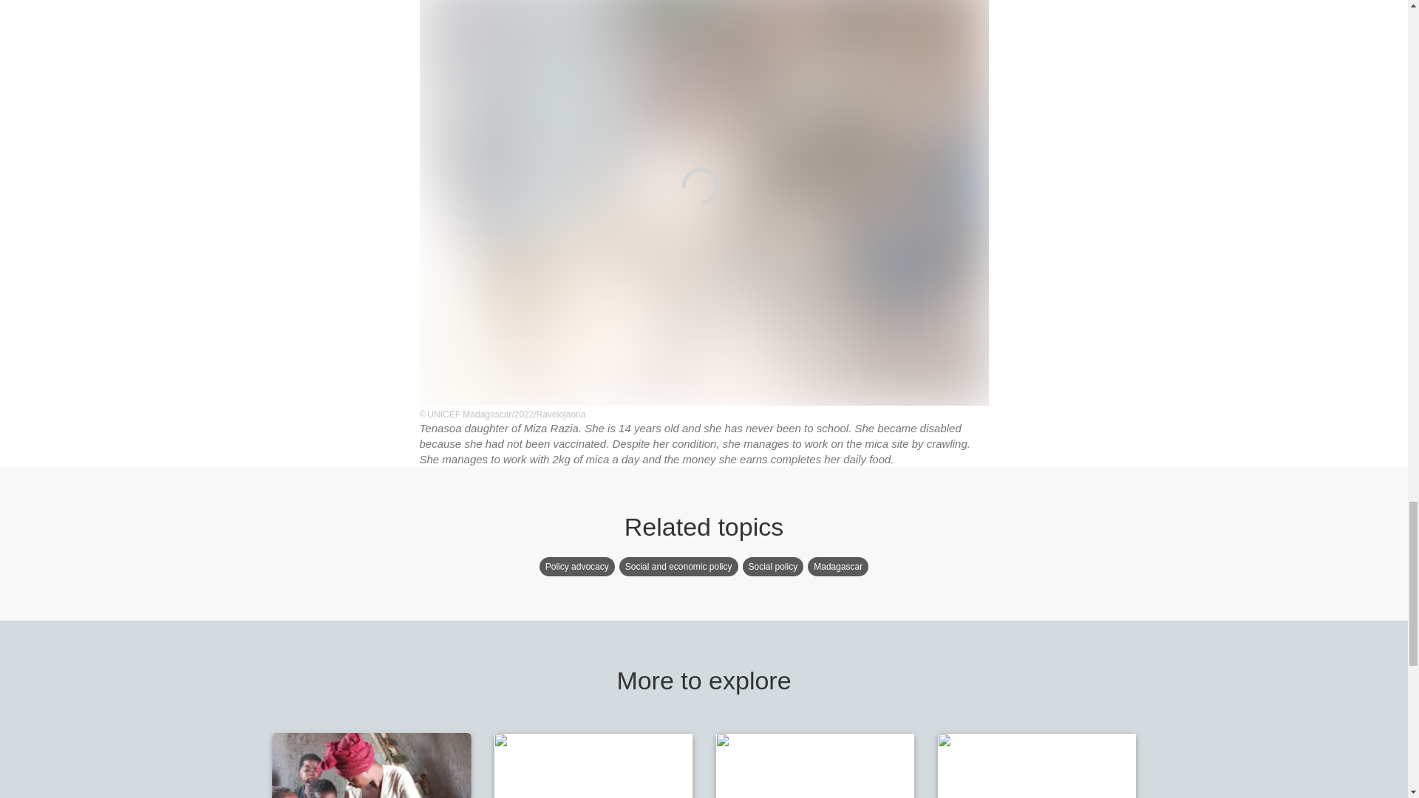 The image size is (1419, 798). What do you see at coordinates (678, 566) in the screenshot?
I see `Social and economic policy` at bounding box center [678, 566].